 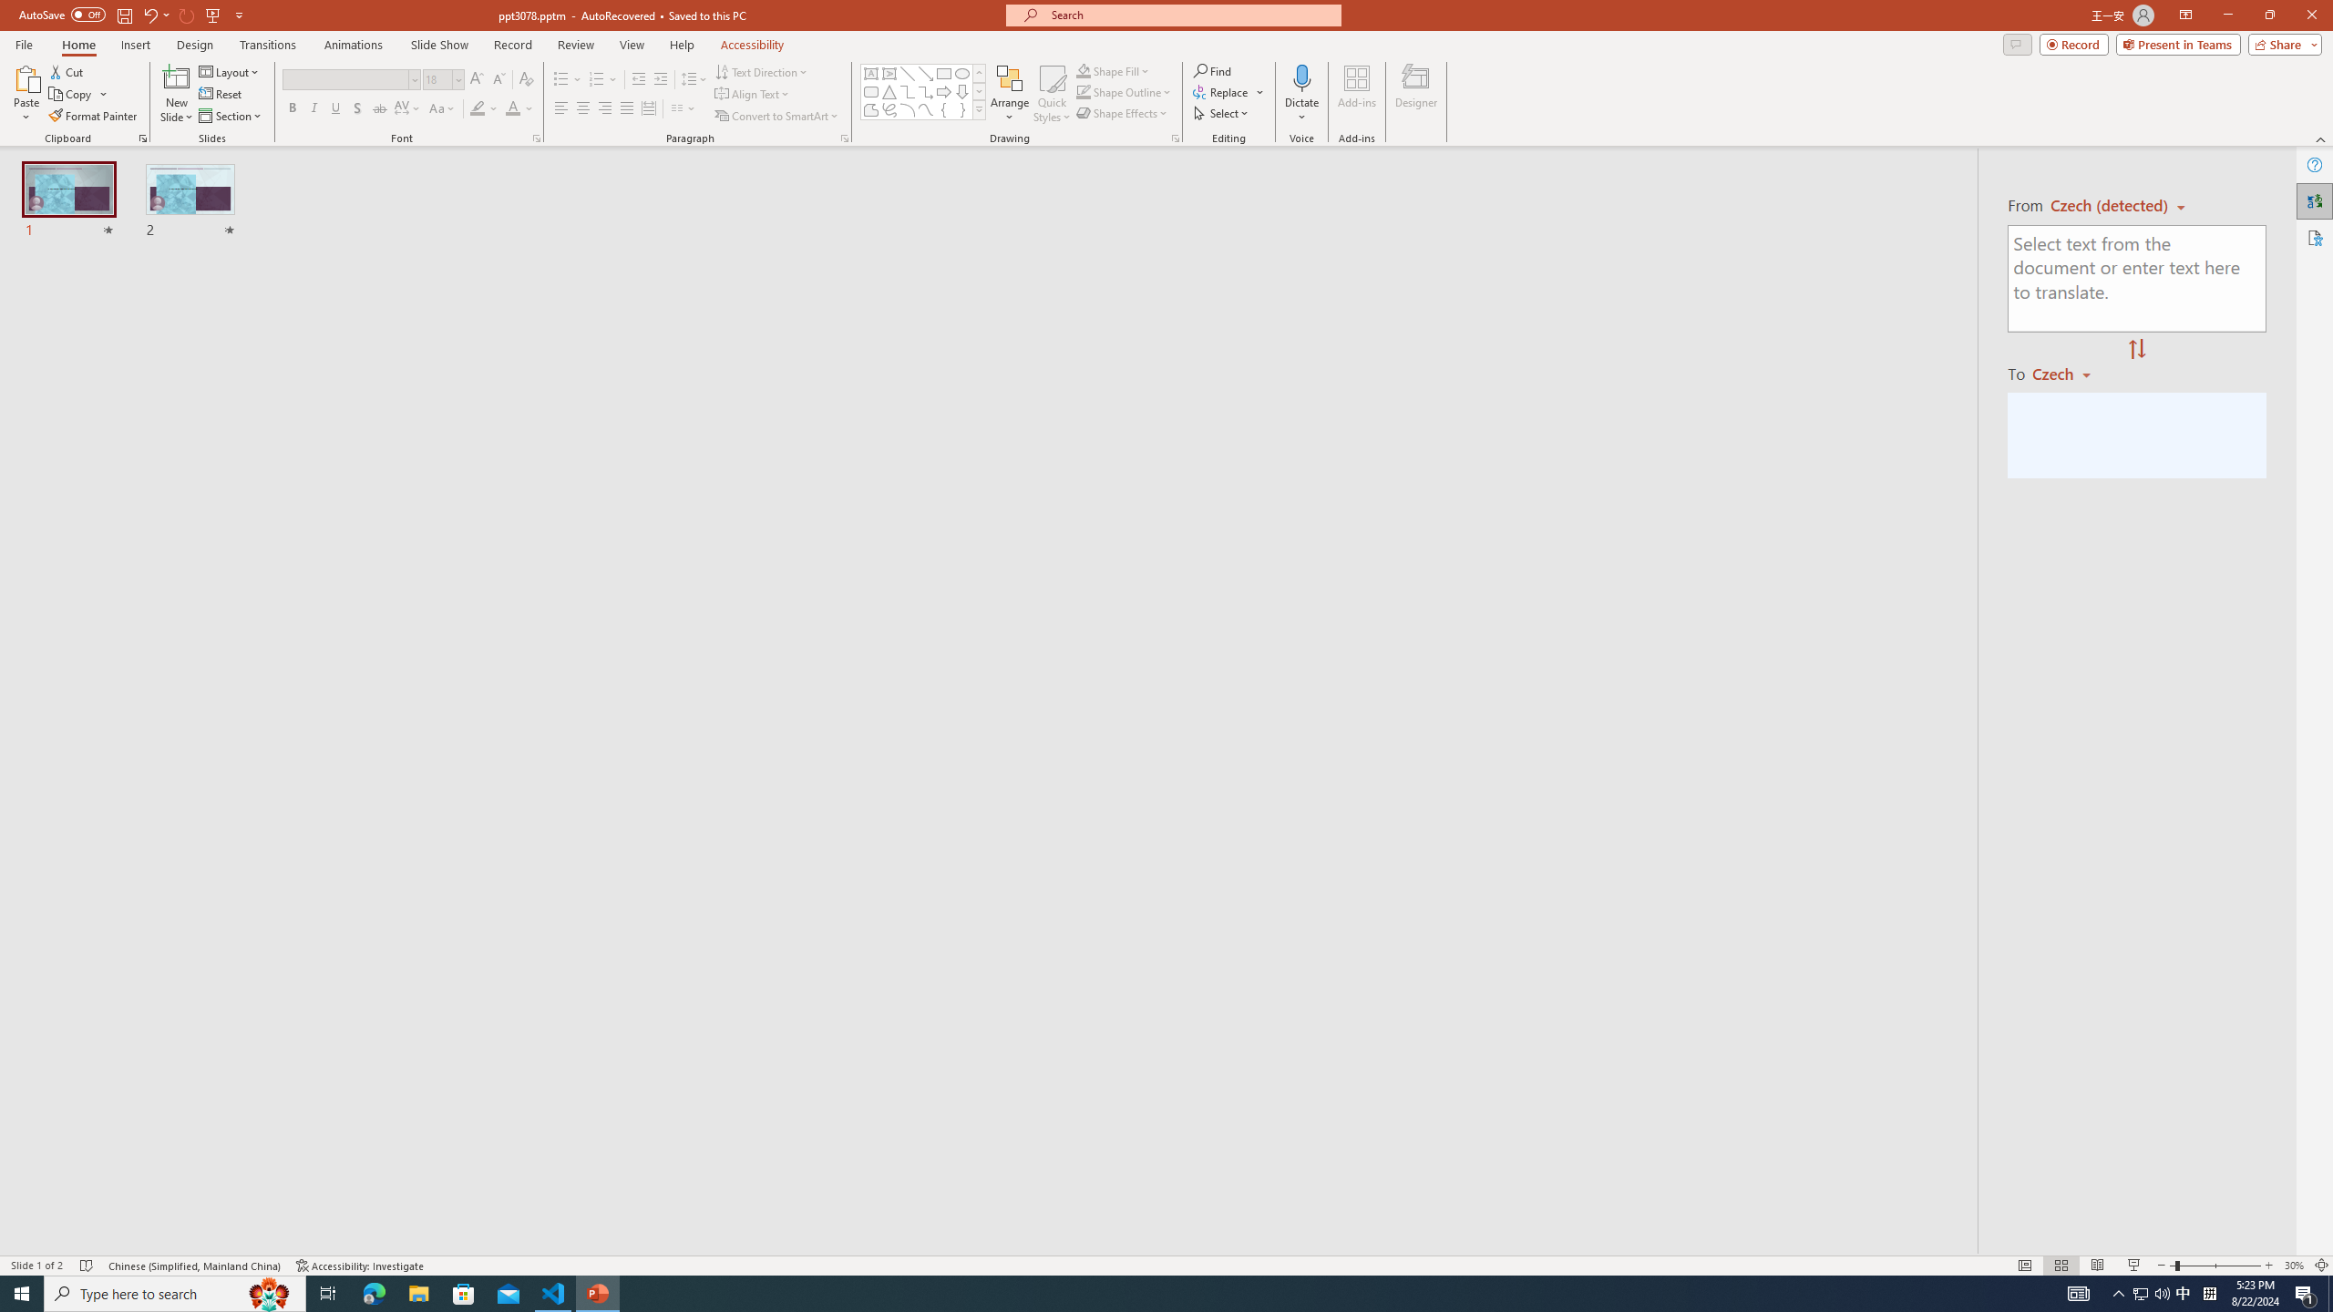 What do you see at coordinates (593, 184) in the screenshot?
I see `Notebook` at bounding box center [593, 184].